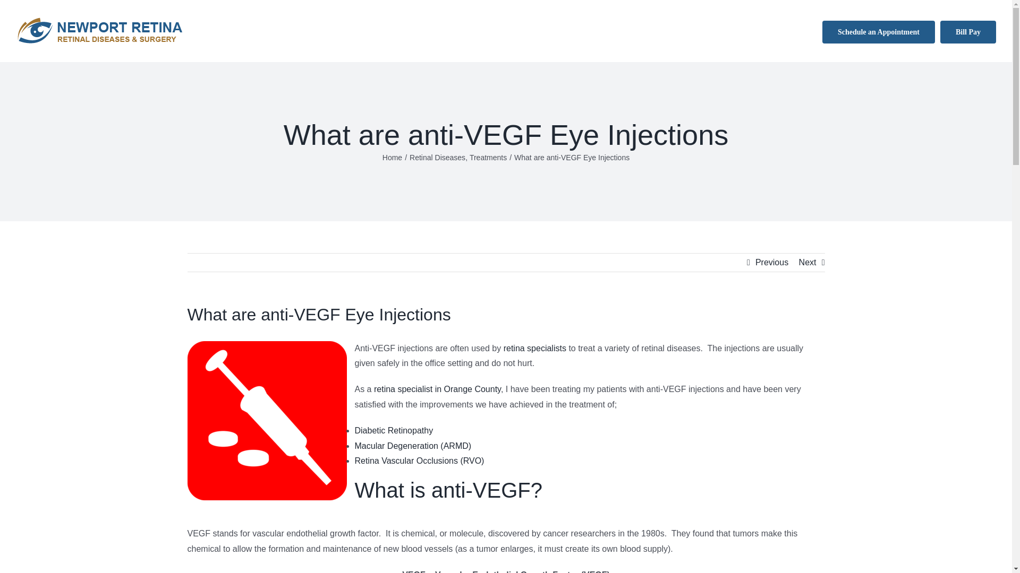 The height and width of the screenshot is (573, 1020). Describe the element at coordinates (534, 348) in the screenshot. I see `retina specialists` at that location.